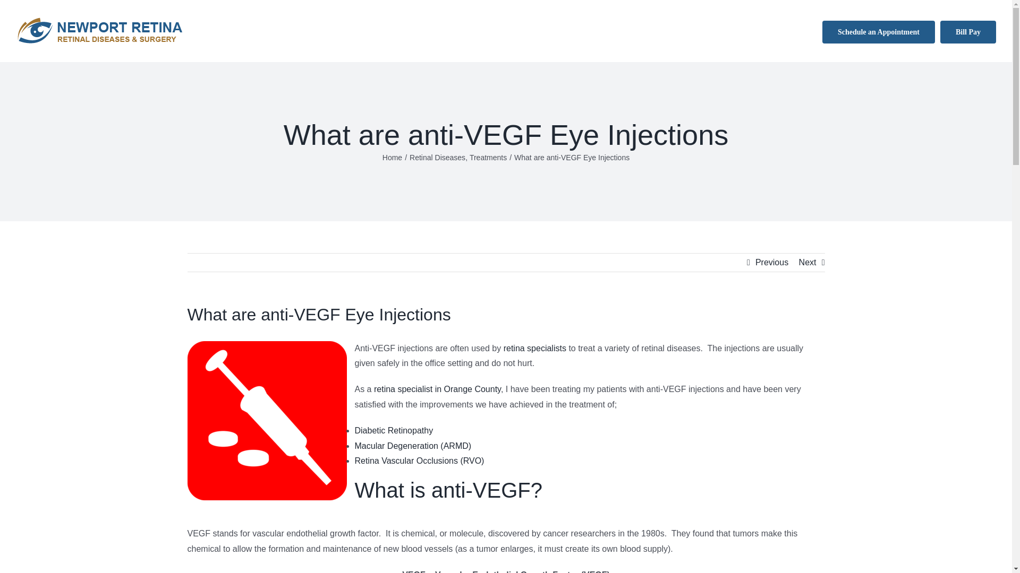 The height and width of the screenshot is (573, 1020). Describe the element at coordinates (534, 348) in the screenshot. I see `retina specialists` at that location.